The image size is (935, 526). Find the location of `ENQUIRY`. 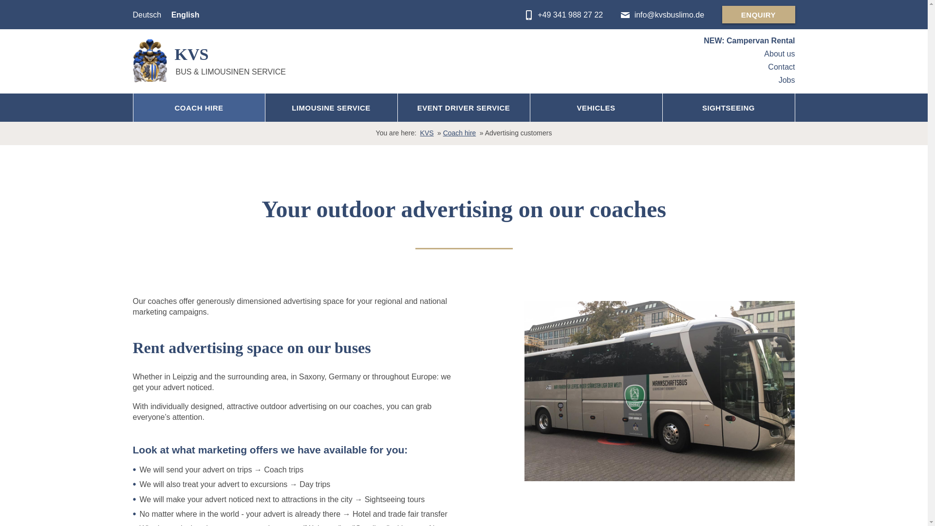

ENQUIRY is located at coordinates (758, 14).